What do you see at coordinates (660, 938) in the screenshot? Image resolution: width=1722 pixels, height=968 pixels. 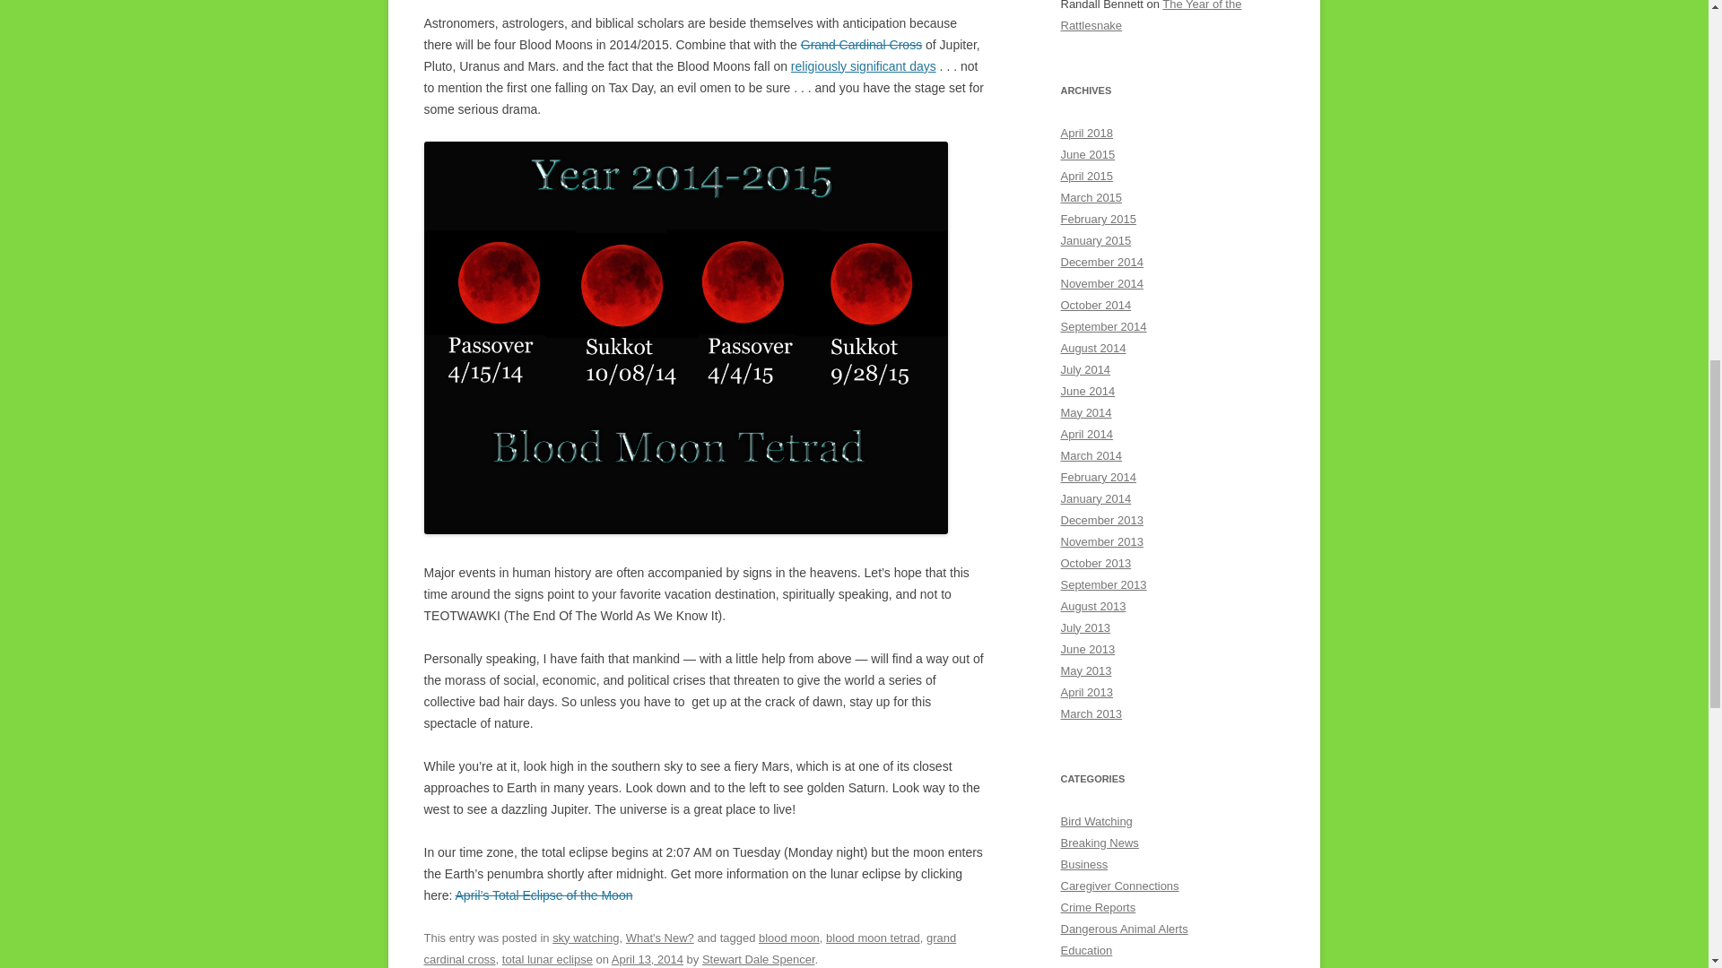 I see `What's New?` at bounding box center [660, 938].